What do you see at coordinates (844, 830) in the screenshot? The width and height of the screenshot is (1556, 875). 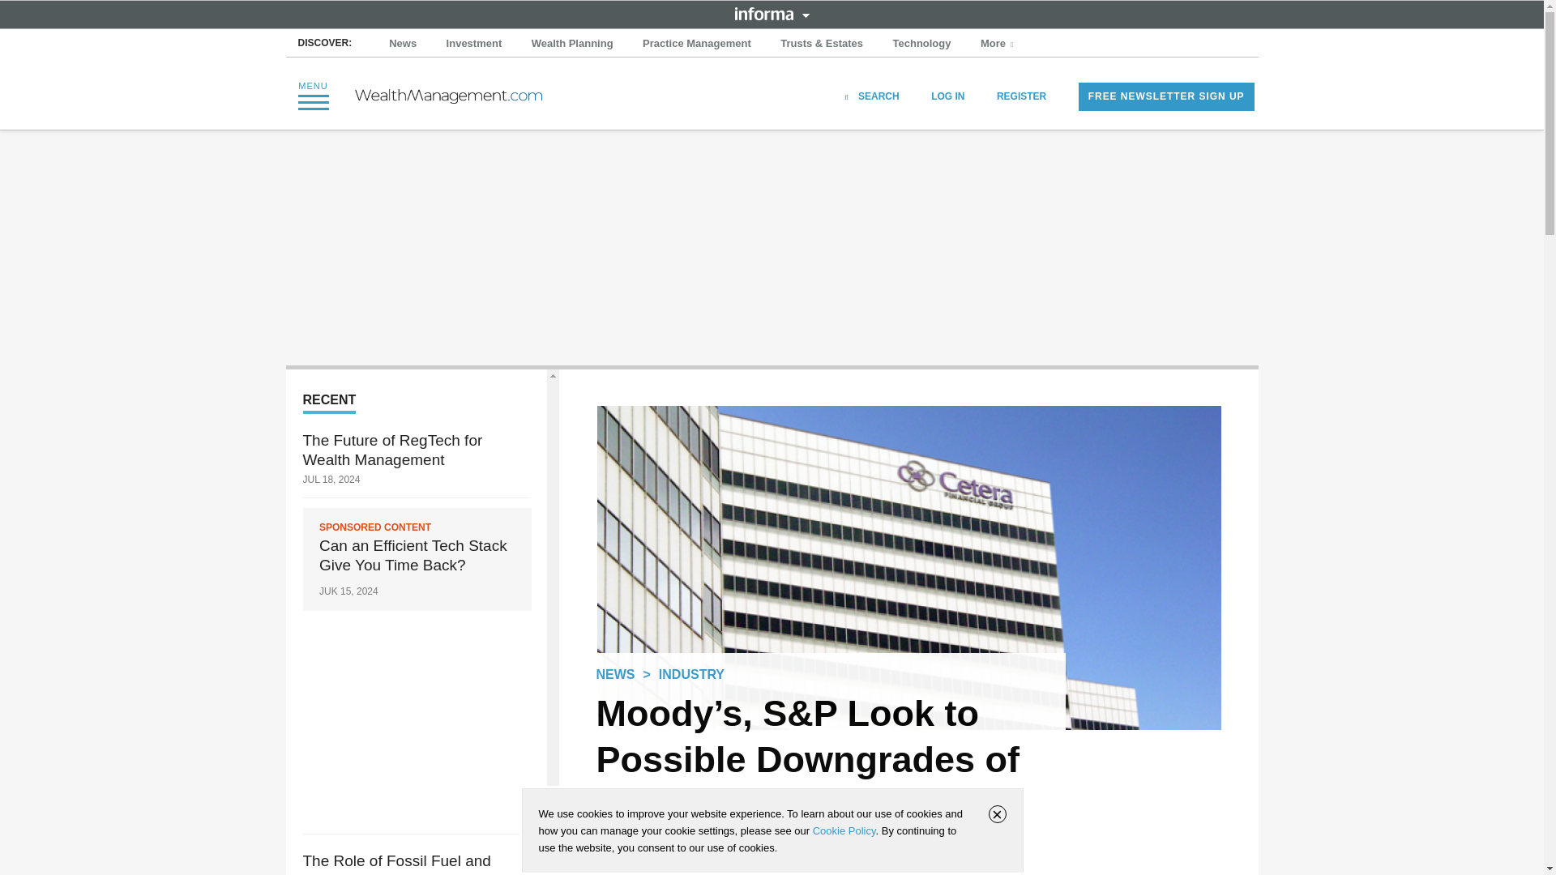 I see `Cookie Policy` at bounding box center [844, 830].